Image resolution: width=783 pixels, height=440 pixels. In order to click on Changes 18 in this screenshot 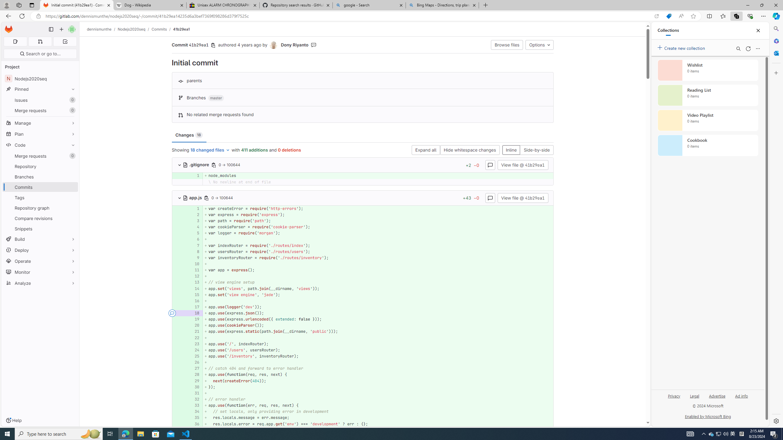, I will do `click(189, 135)`.